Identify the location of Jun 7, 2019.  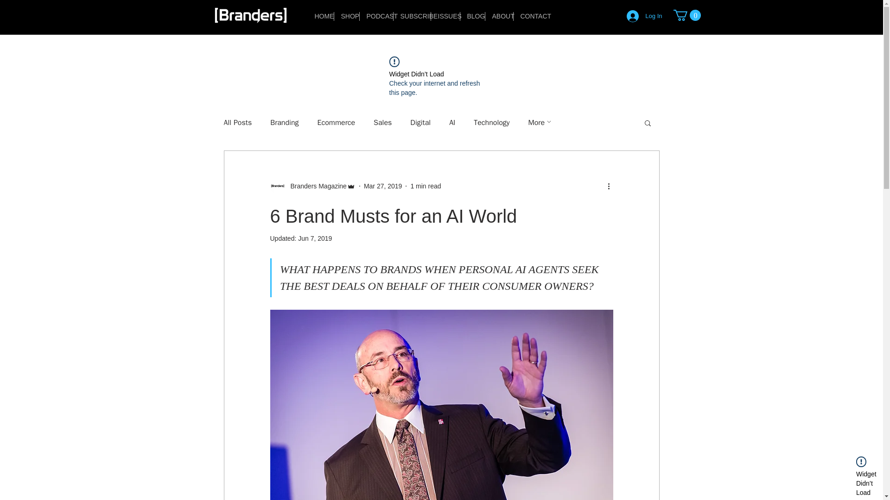
(315, 238).